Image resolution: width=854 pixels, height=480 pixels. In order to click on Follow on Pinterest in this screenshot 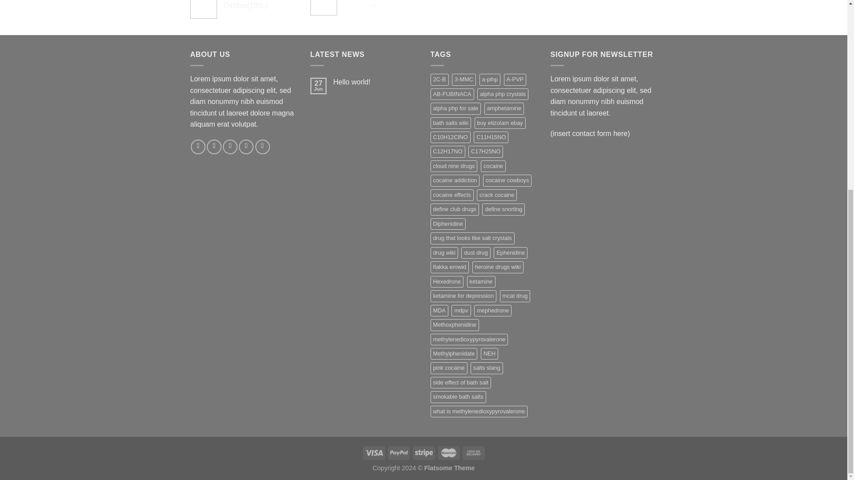, I will do `click(262, 147)`.